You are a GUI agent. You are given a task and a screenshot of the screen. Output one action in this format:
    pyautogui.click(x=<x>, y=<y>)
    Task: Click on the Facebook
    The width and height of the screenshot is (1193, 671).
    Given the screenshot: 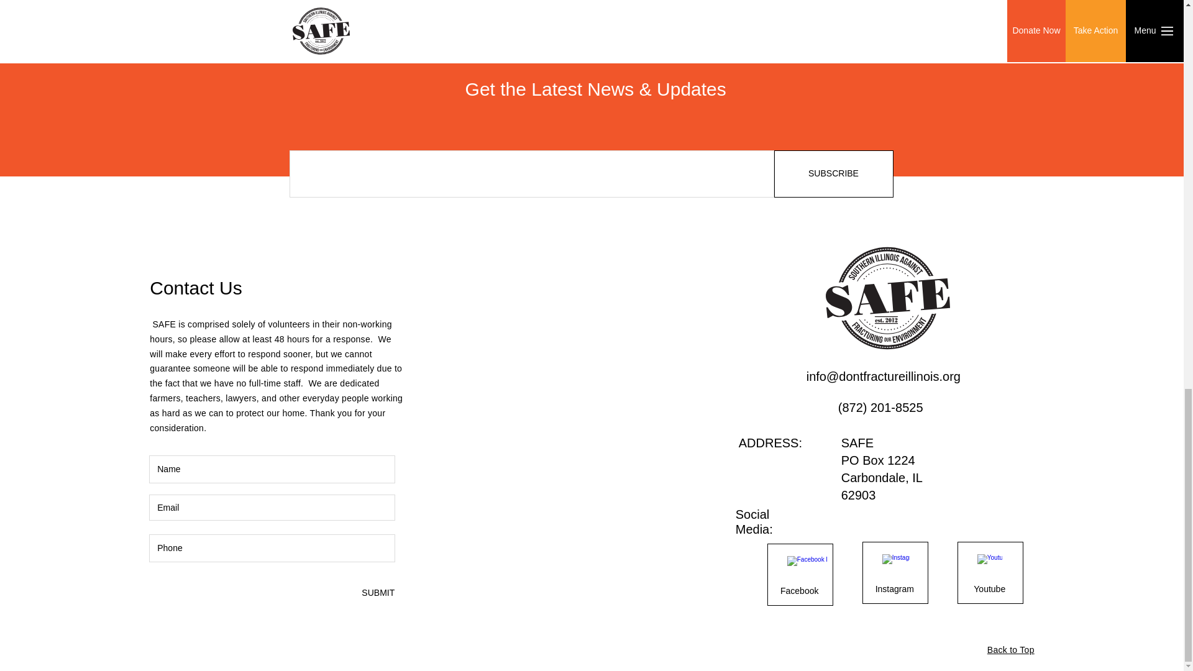 What is the action you would take?
    pyautogui.click(x=800, y=591)
    